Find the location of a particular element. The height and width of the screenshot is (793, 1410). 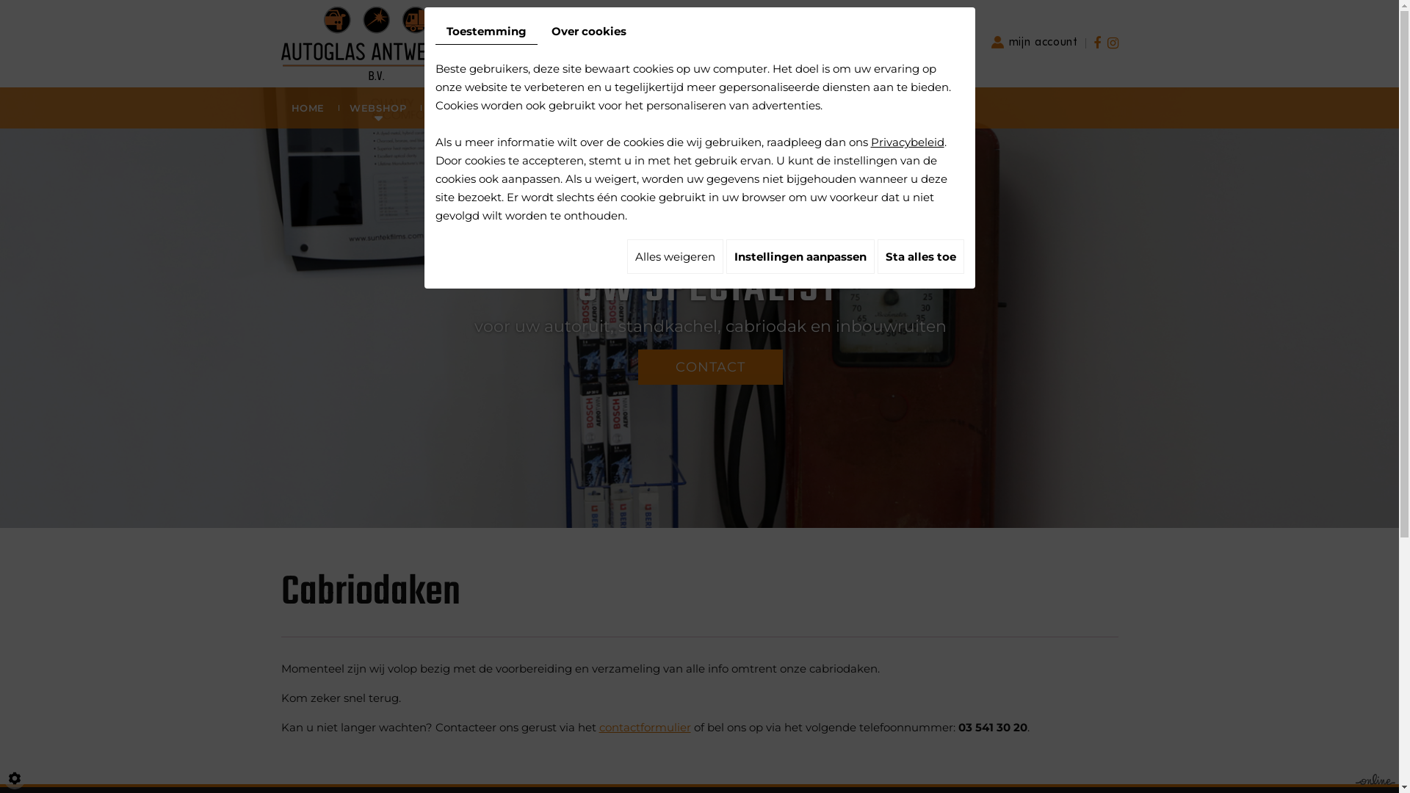

CONTACT is located at coordinates (865, 108).